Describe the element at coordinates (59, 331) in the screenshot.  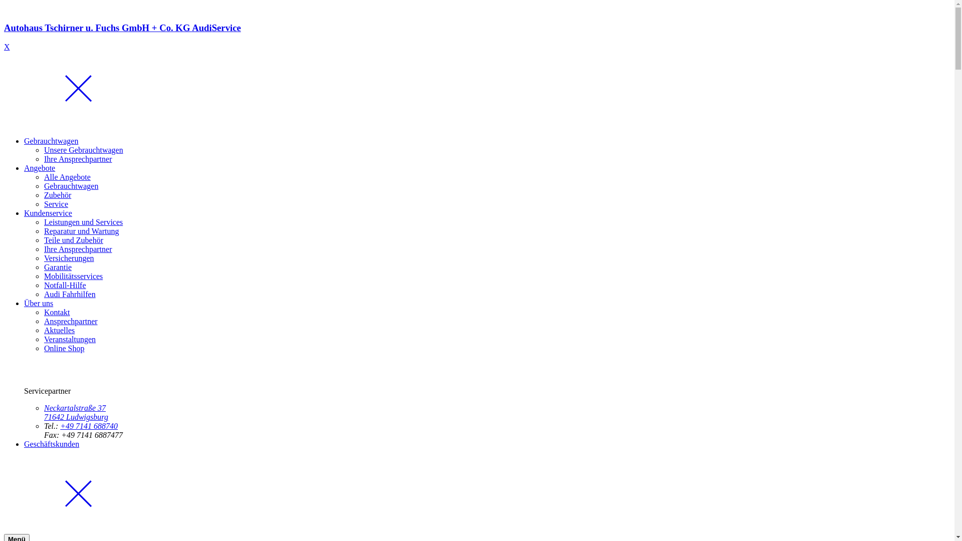
I see `Aktuelles` at that location.